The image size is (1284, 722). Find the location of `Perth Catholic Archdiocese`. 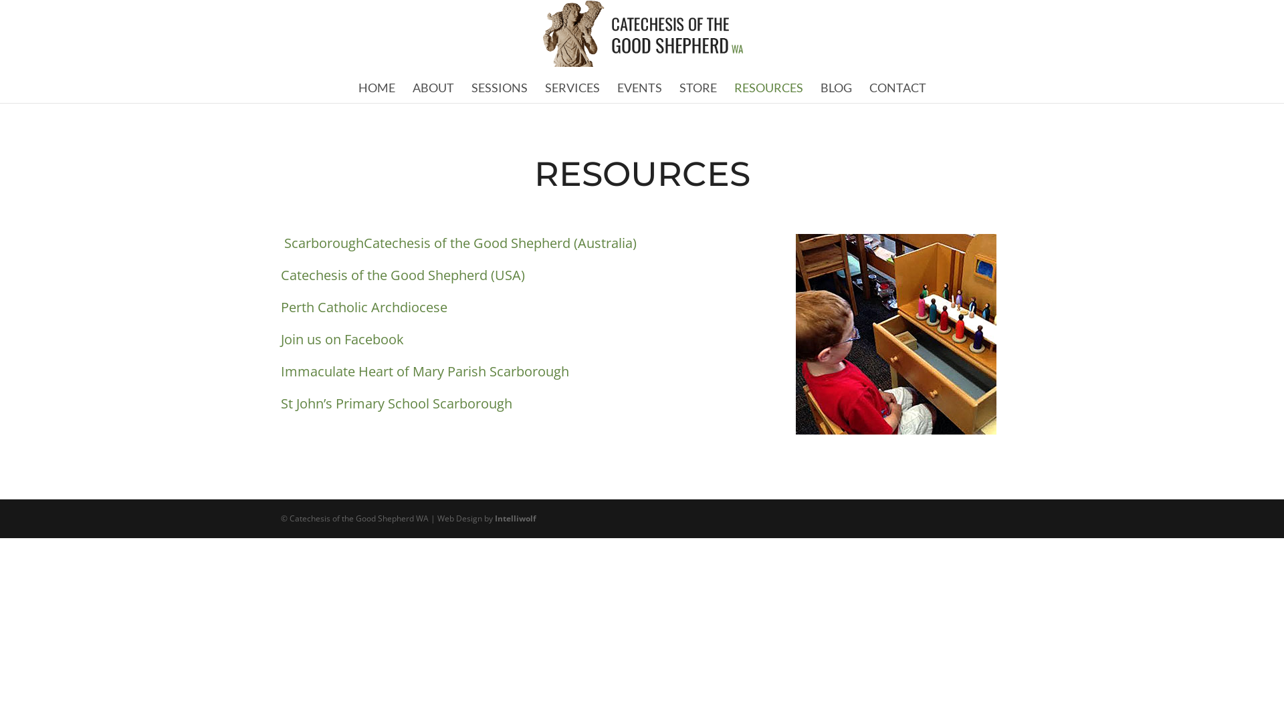

Perth Catholic Archdiocese is located at coordinates (364, 308).